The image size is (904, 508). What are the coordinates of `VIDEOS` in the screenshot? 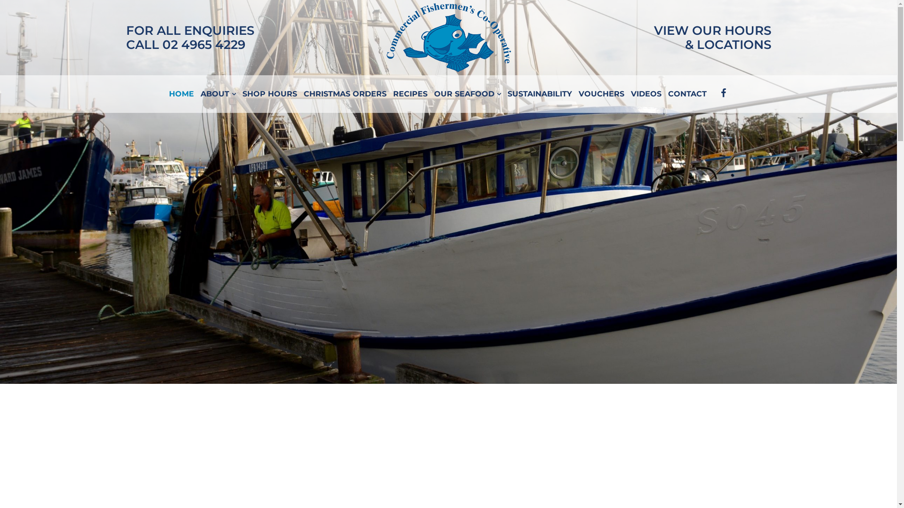 It's located at (646, 94).